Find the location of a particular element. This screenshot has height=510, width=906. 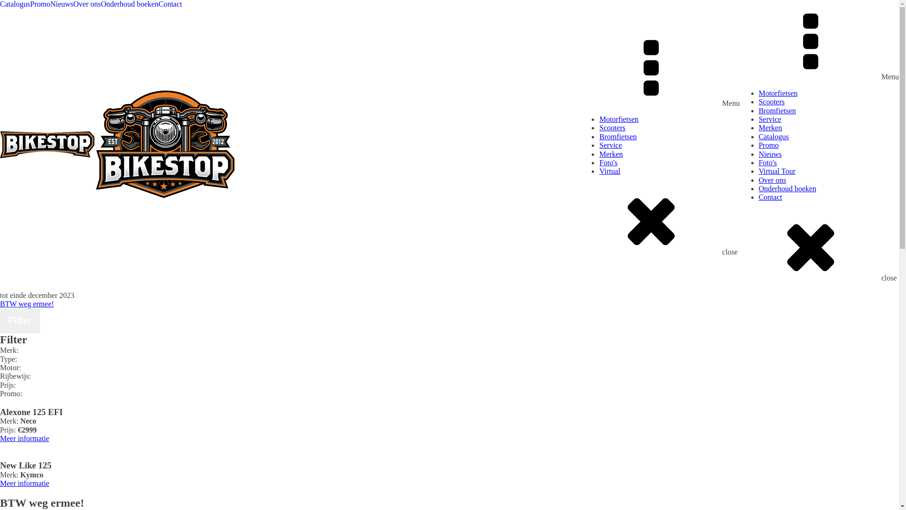

Merken is located at coordinates (829, 128).